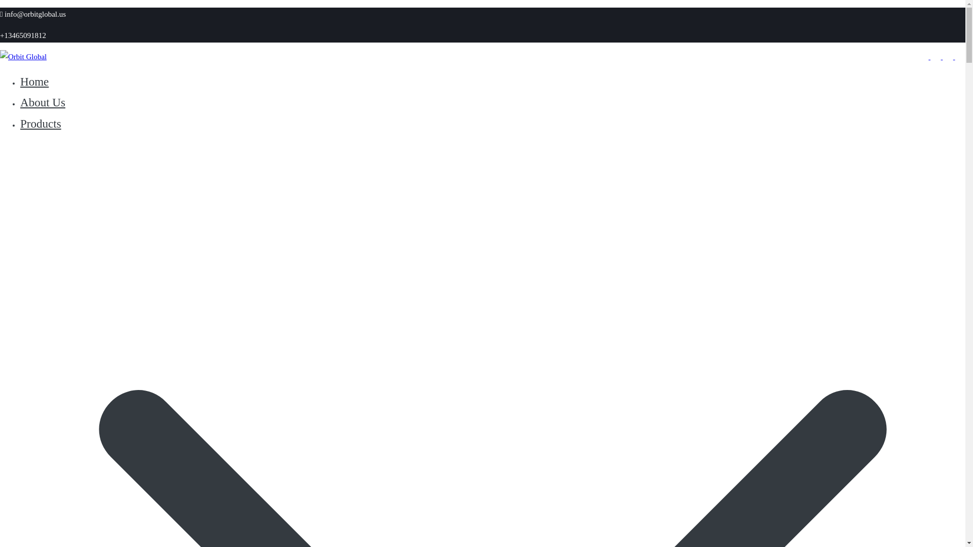 Image resolution: width=973 pixels, height=547 pixels. Describe the element at coordinates (43, 102) in the screenshot. I see `About Us` at that location.